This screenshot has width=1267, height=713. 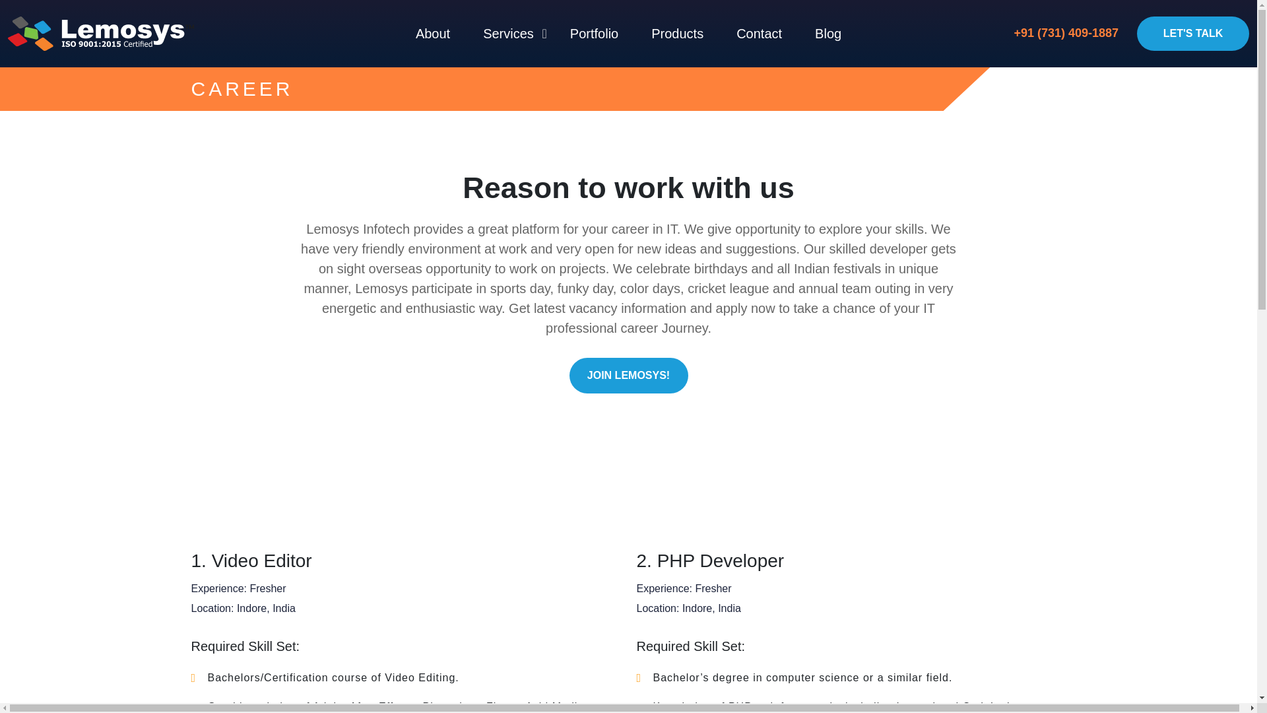 I want to click on About, so click(x=432, y=34).